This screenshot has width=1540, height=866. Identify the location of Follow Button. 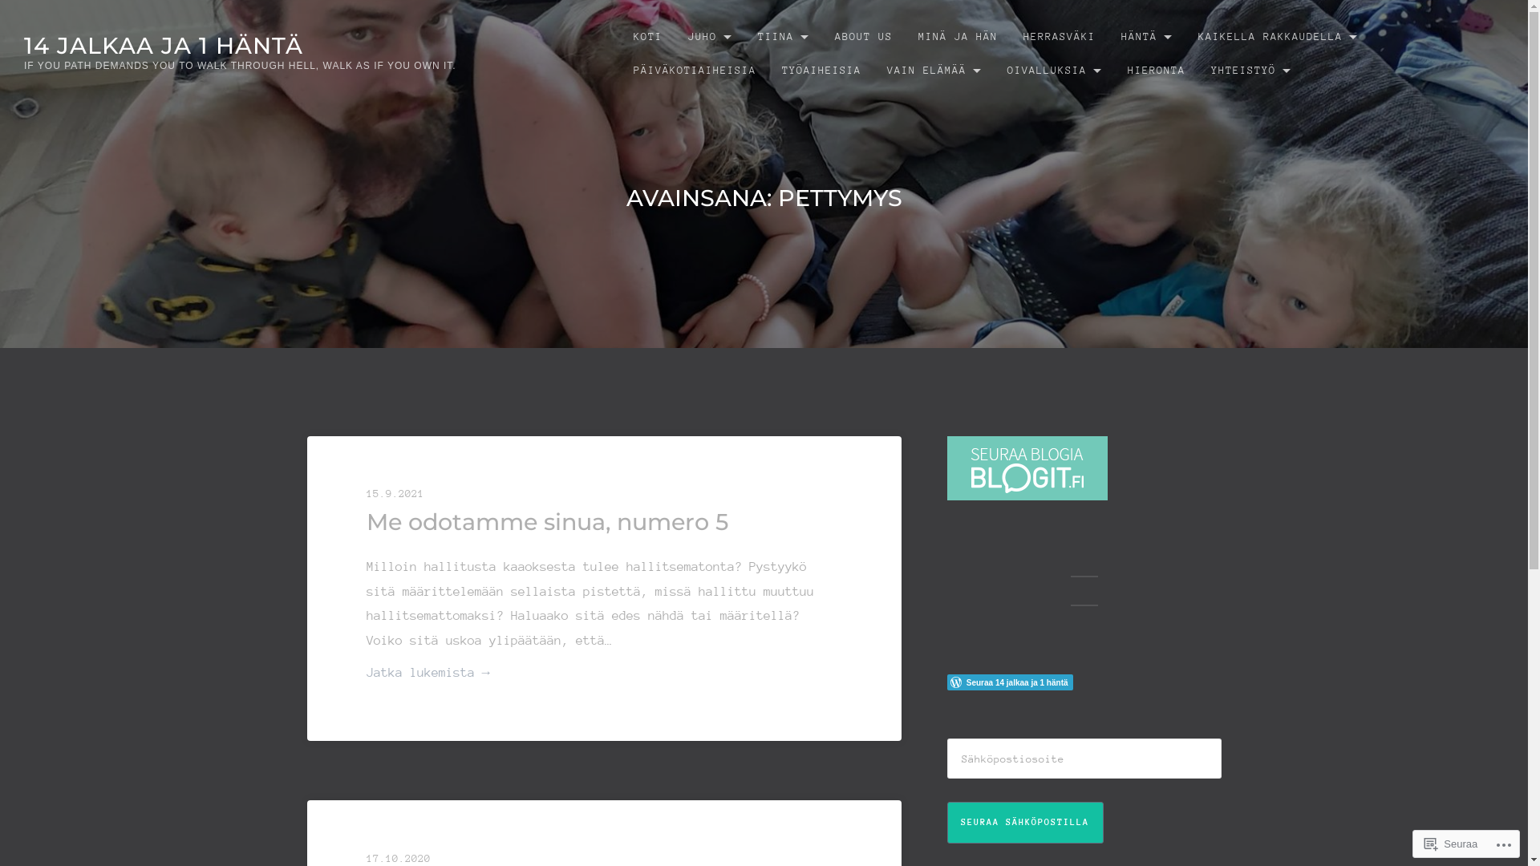
(1084, 682).